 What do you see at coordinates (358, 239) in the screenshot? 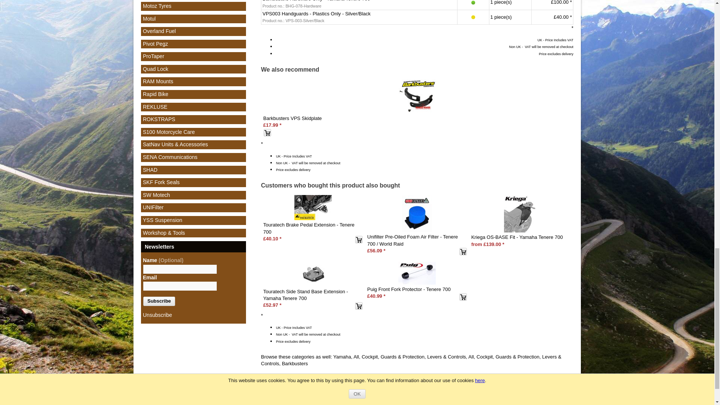
I see `Add to basket` at bounding box center [358, 239].